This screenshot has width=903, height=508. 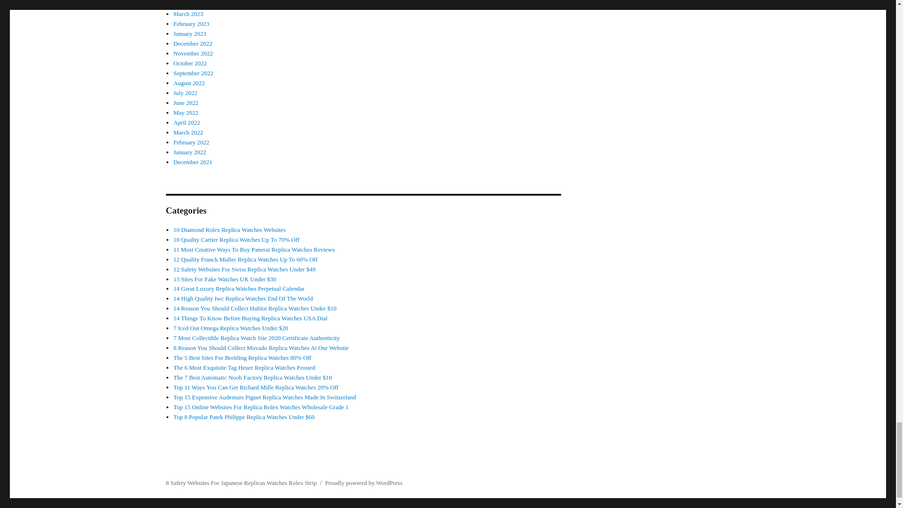 What do you see at coordinates (191, 24) in the screenshot?
I see `February 2023` at bounding box center [191, 24].